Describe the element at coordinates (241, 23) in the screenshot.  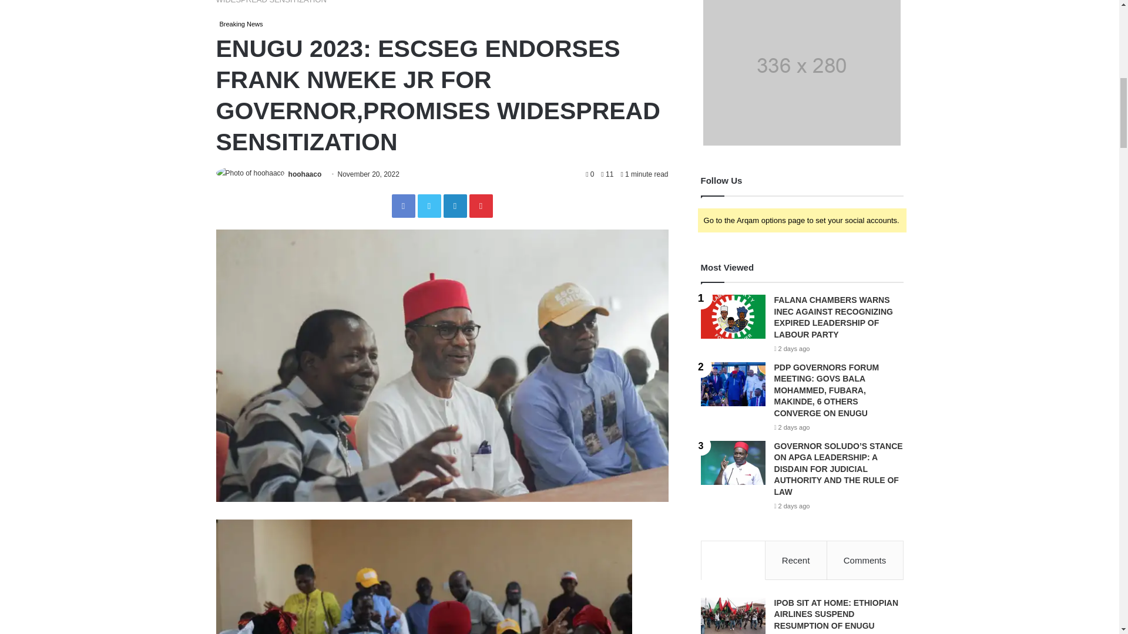
I see `Breaking News` at that location.